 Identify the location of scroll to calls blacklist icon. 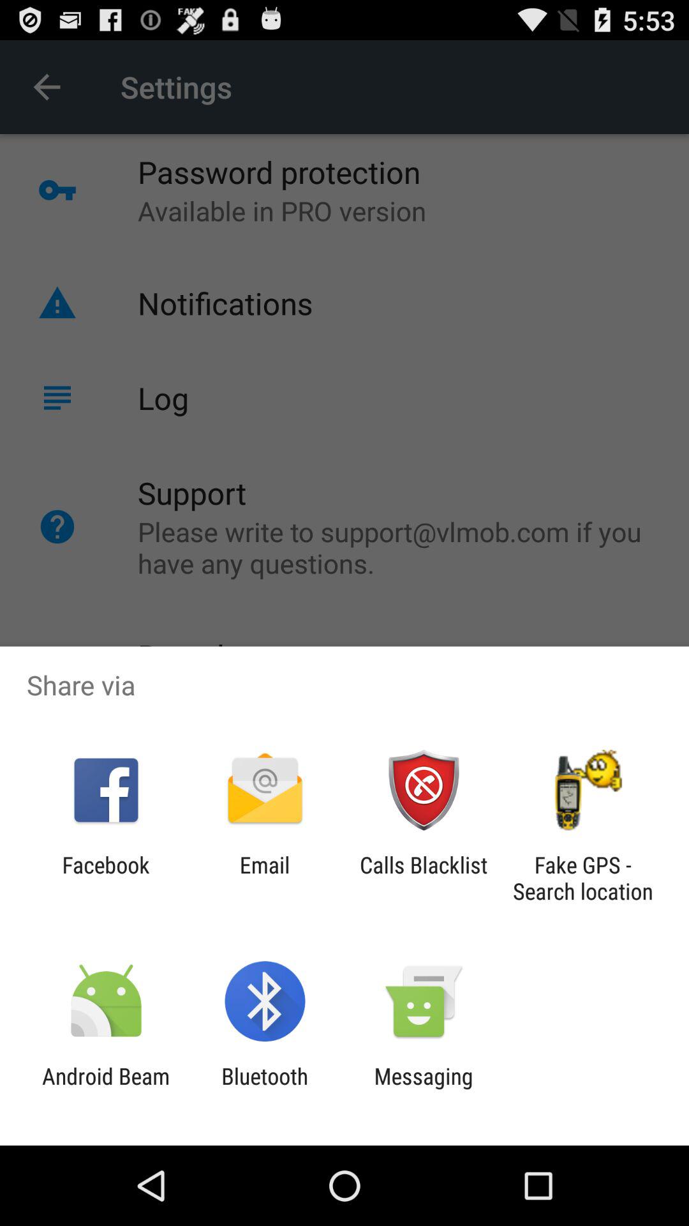
(424, 878).